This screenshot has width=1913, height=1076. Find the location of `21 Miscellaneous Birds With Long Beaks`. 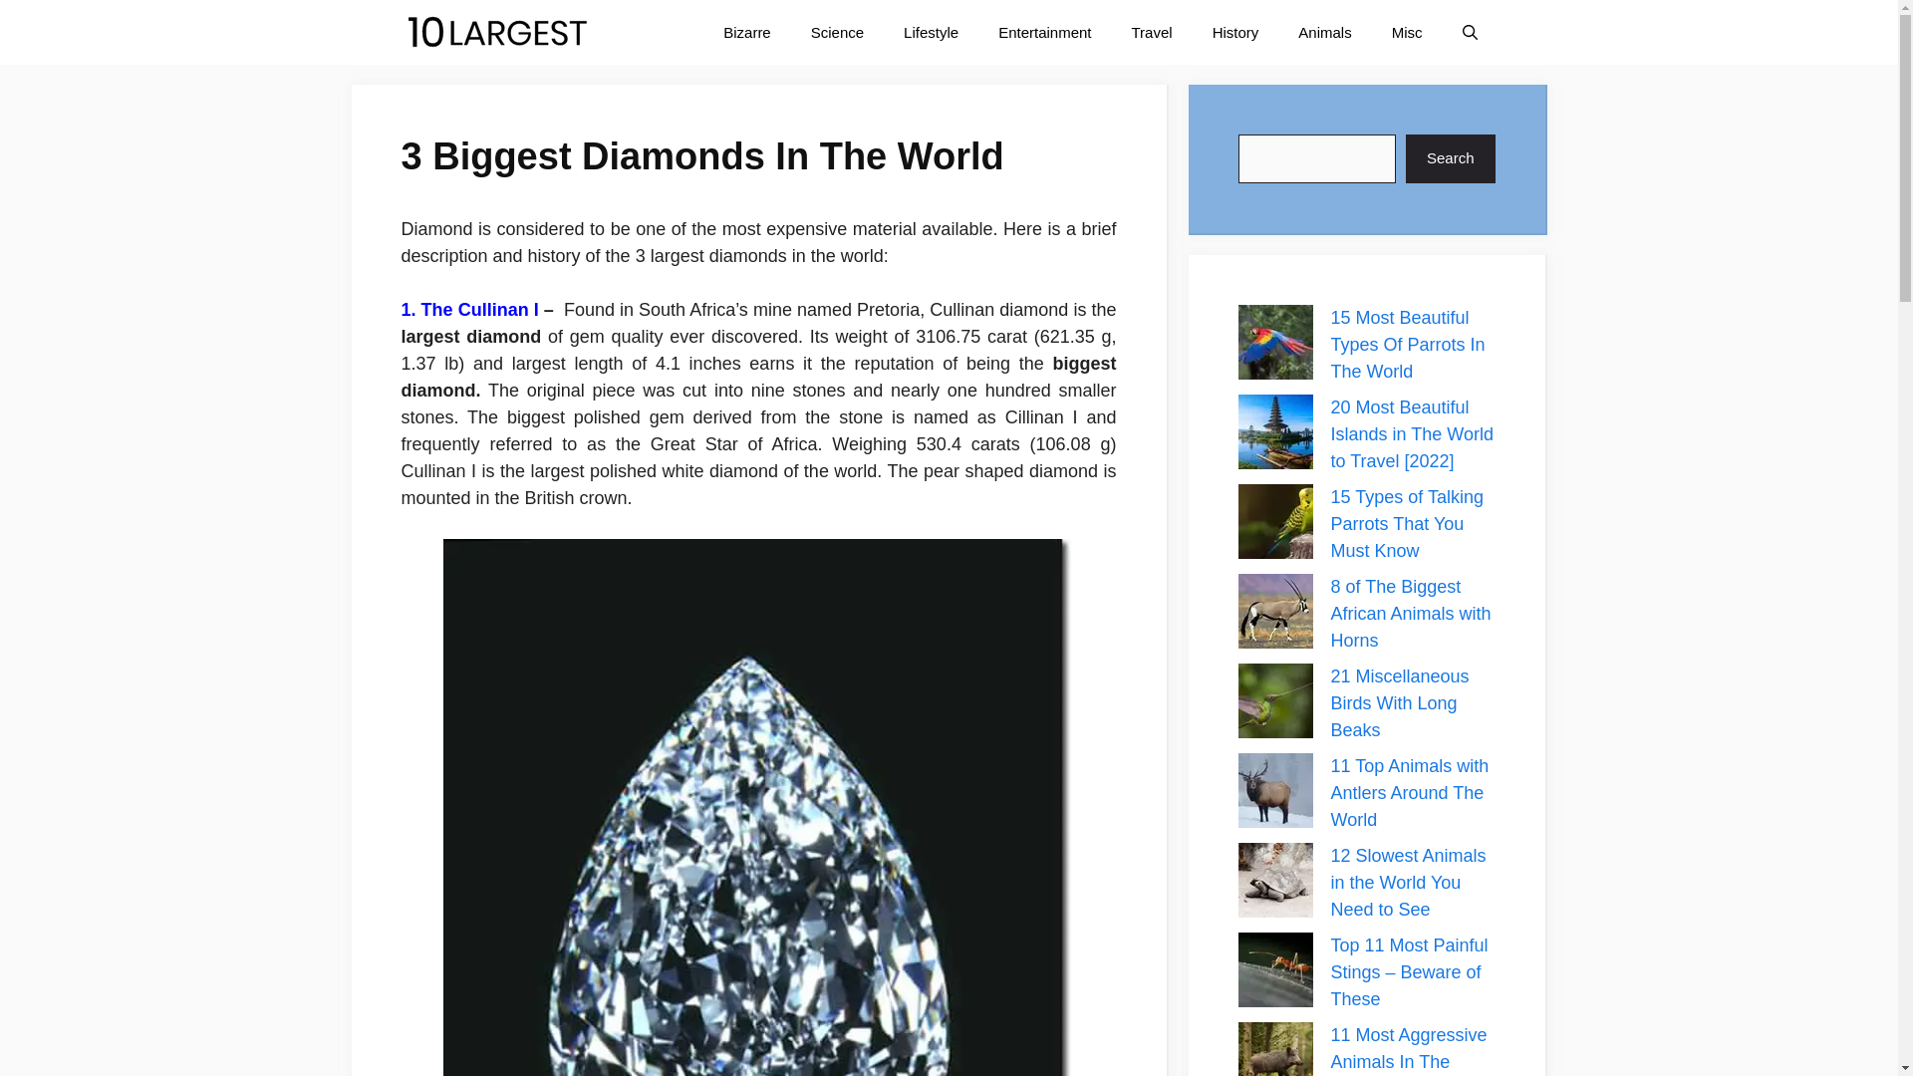

21 Miscellaneous Birds With Long Beaks is located at coordinates (1401, 703).